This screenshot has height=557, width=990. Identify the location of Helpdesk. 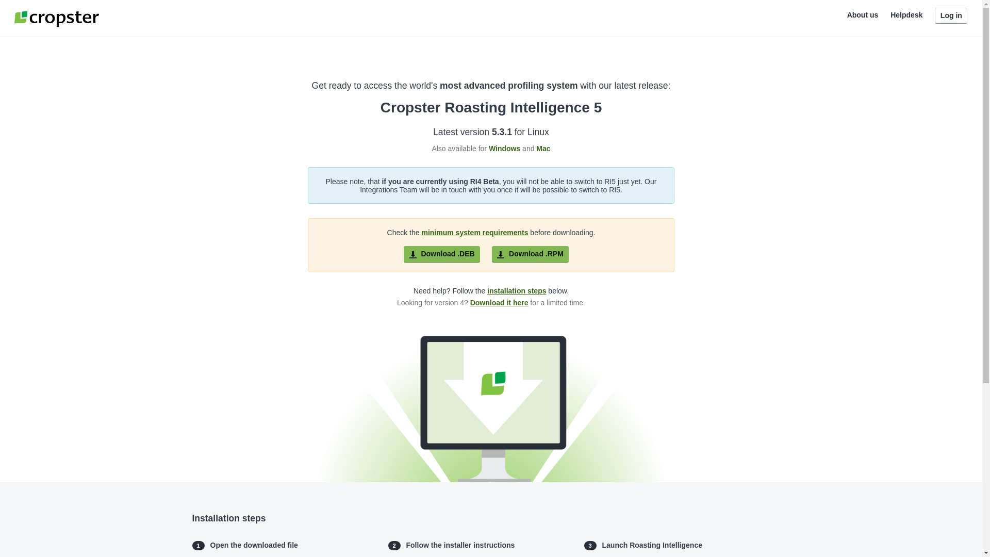
(906, 14).